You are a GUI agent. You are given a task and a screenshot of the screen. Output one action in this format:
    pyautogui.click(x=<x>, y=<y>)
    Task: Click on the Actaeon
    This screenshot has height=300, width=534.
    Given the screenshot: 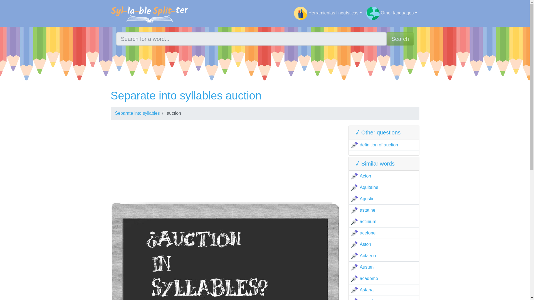 What is the action you would take?
    pyautogui.click(x=368, y=256)
    